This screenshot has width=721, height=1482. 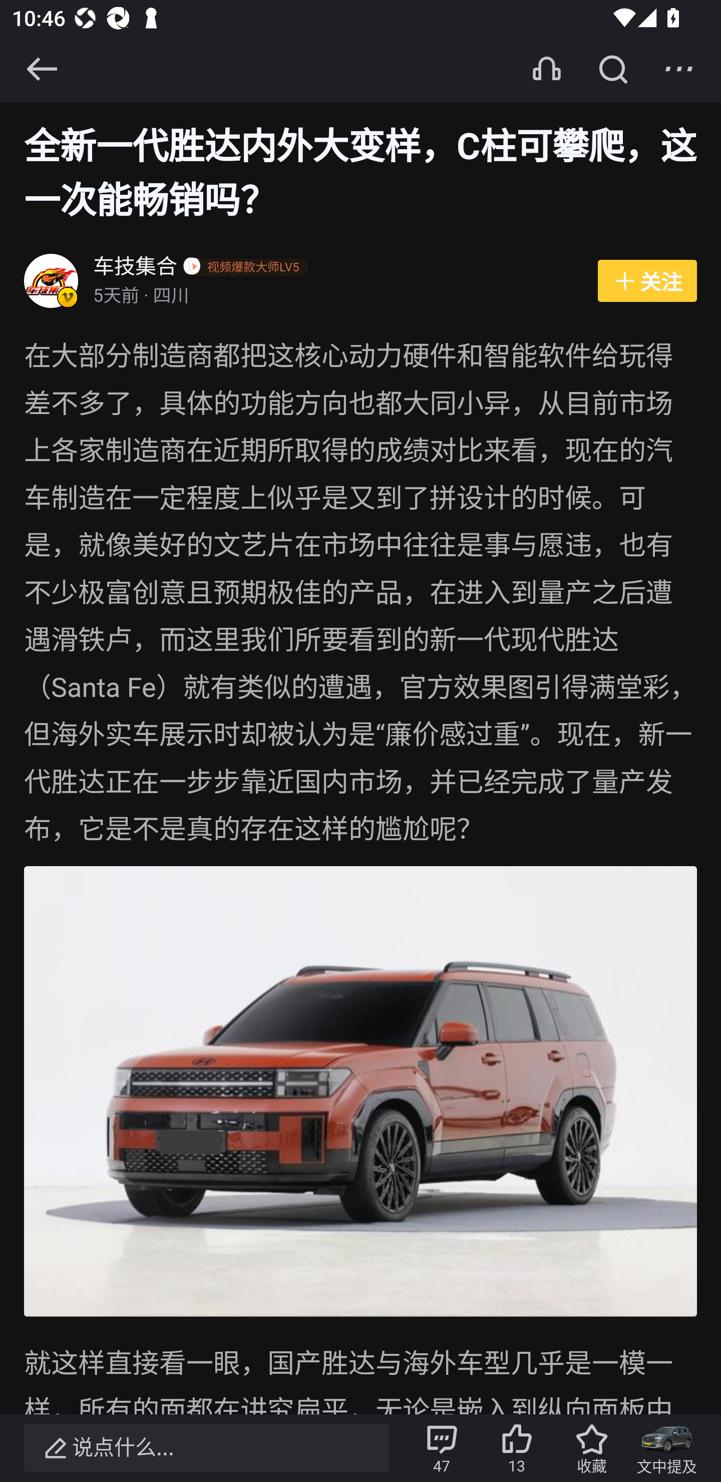 What do you see at coordinates (360, 1091) in the screenshot?
I see `d_QKbCnP2pKKxzosxSBKUEeJ_h8` at bounding box center [360, 1091].